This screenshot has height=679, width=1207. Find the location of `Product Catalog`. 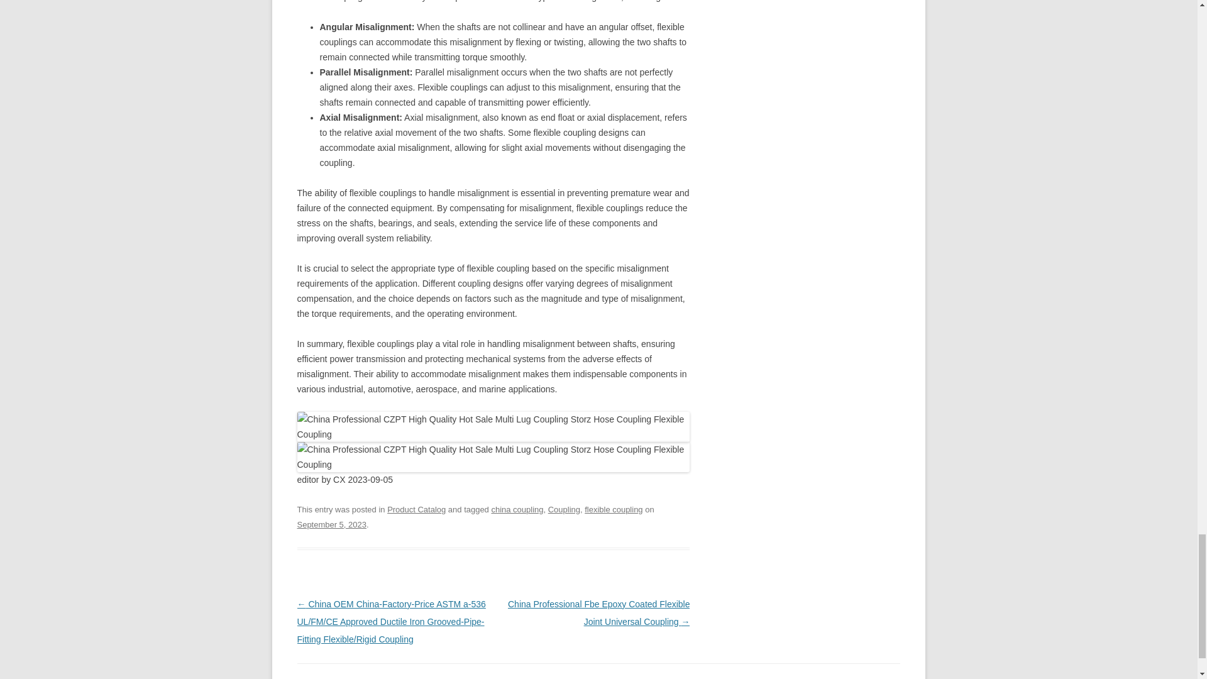

Product Catalog is located at coordinates (416, 509).